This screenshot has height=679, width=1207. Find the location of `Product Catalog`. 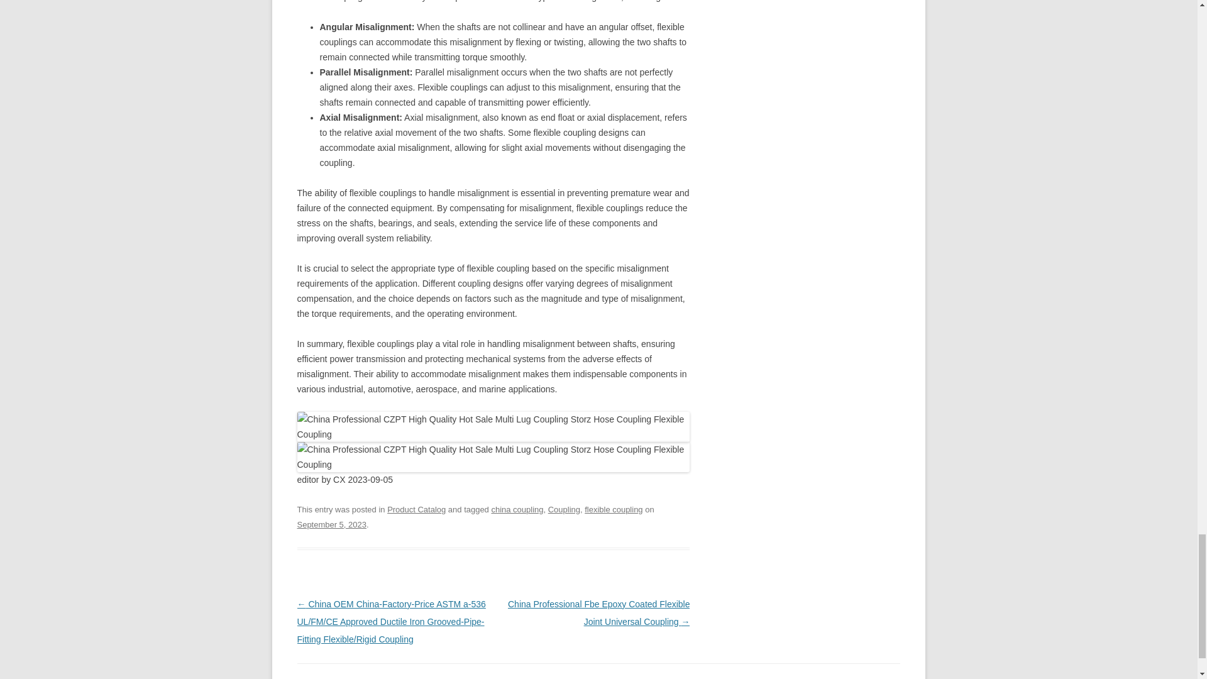

Product Catalog is located at coordinates (416, 509).